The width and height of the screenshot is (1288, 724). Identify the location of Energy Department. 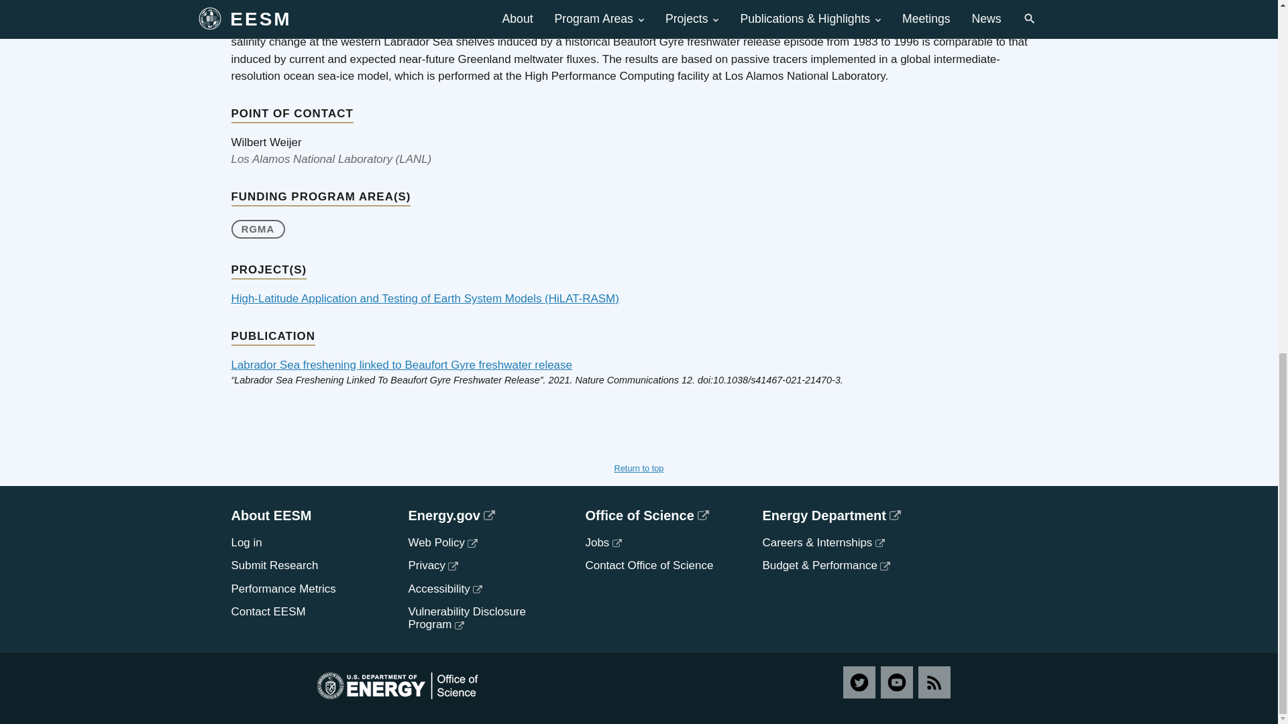
(840, 515).